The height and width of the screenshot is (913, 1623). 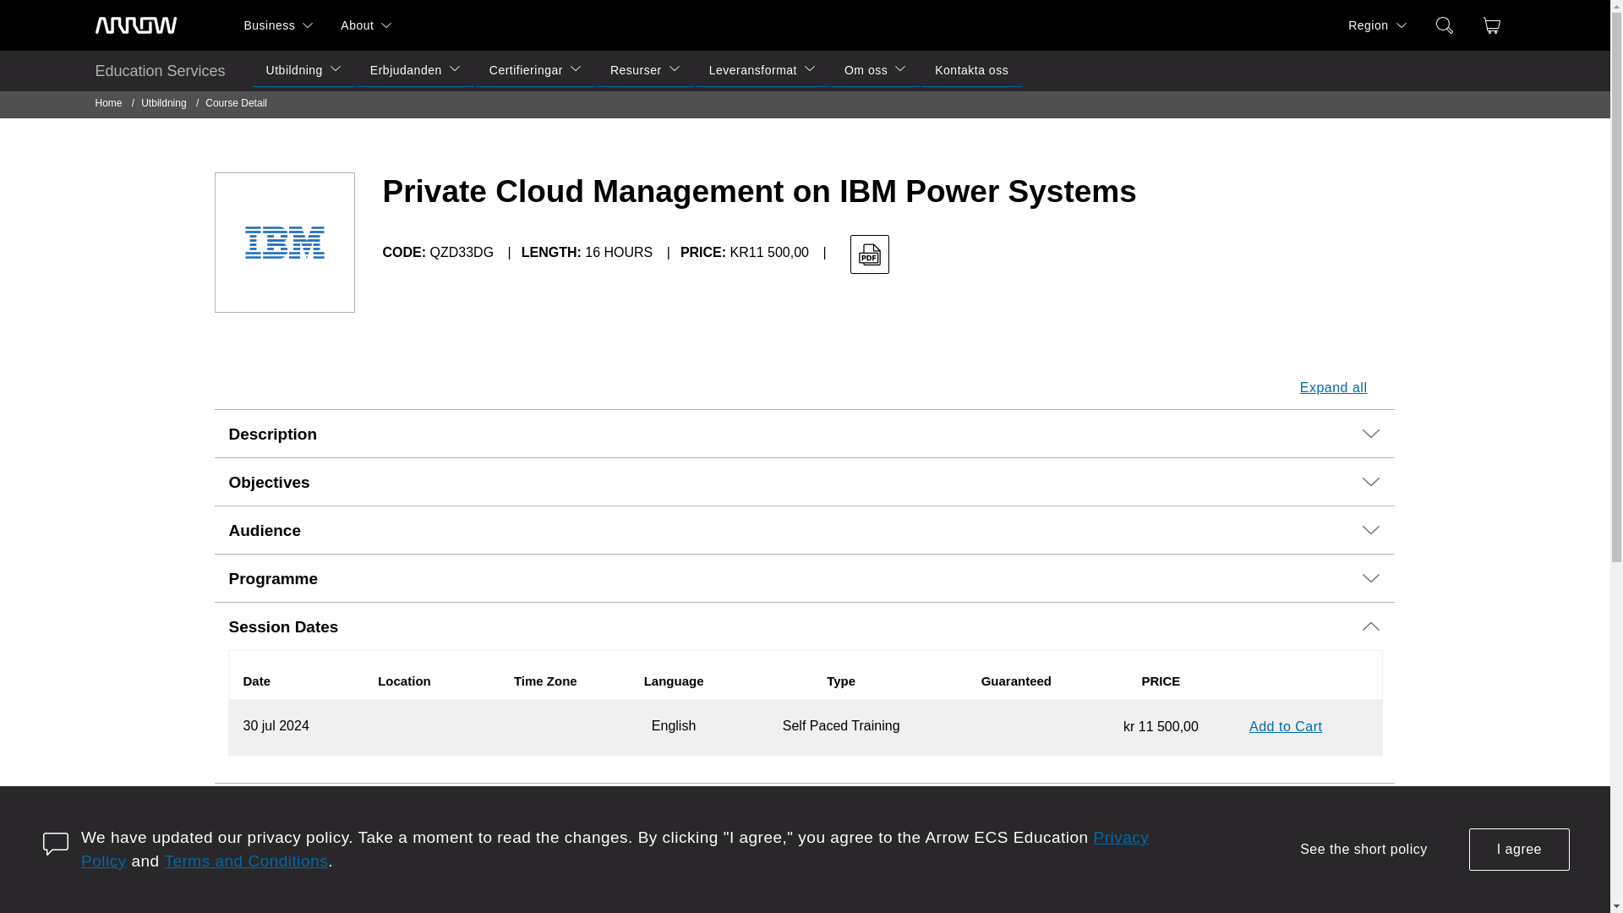 What do you see at coordinates (1361, 25) in the screenshot?
I see `Region` at bounding box center [1361, 25].